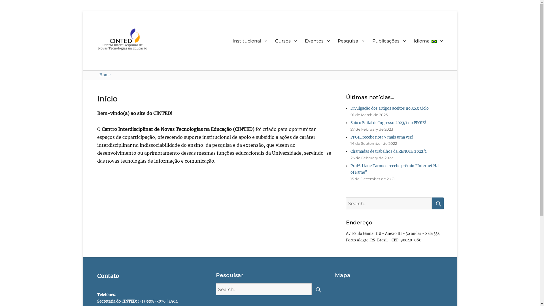  Describe the element at coordinates (351, 41) in the screenshot. I see `Pesquisa` at that location.